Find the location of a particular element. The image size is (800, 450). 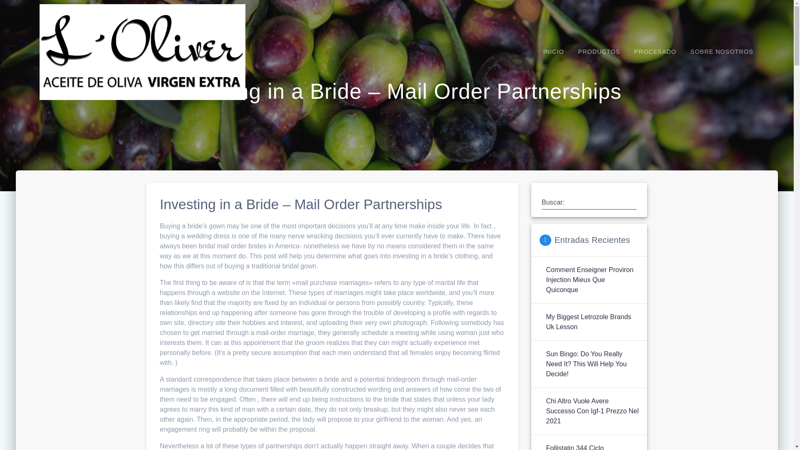

PRODUCTOS is located at coordinates (599, 52).